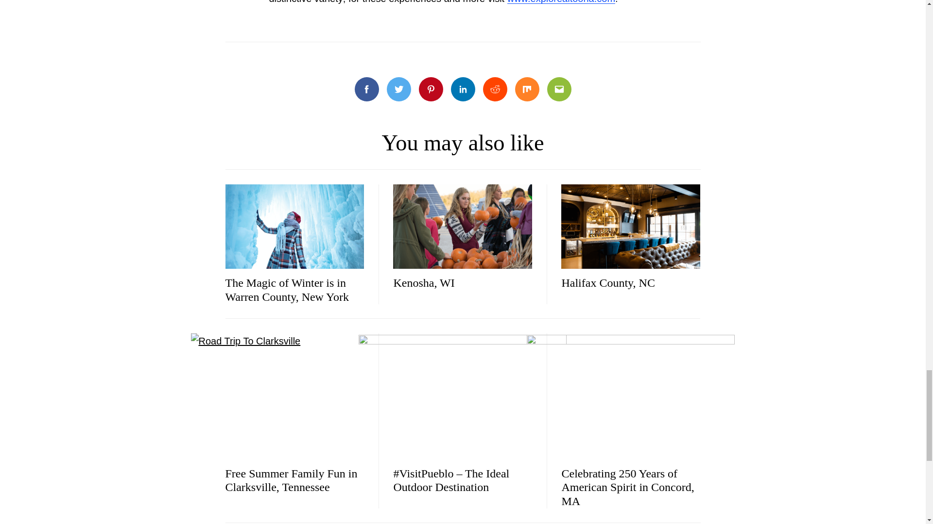 This screenshot has height=524, width=933. What do you see at coordinates (527, 89) in the screenshot?
I see `Mix` at bounding box center [527, 89].